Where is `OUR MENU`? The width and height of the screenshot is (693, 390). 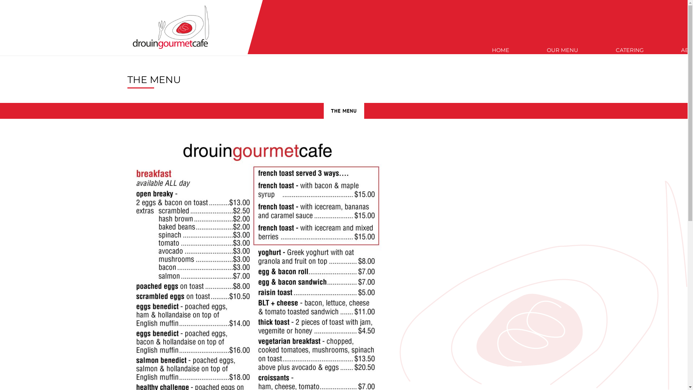 OUR MENU is located at coordinates (562, 40).